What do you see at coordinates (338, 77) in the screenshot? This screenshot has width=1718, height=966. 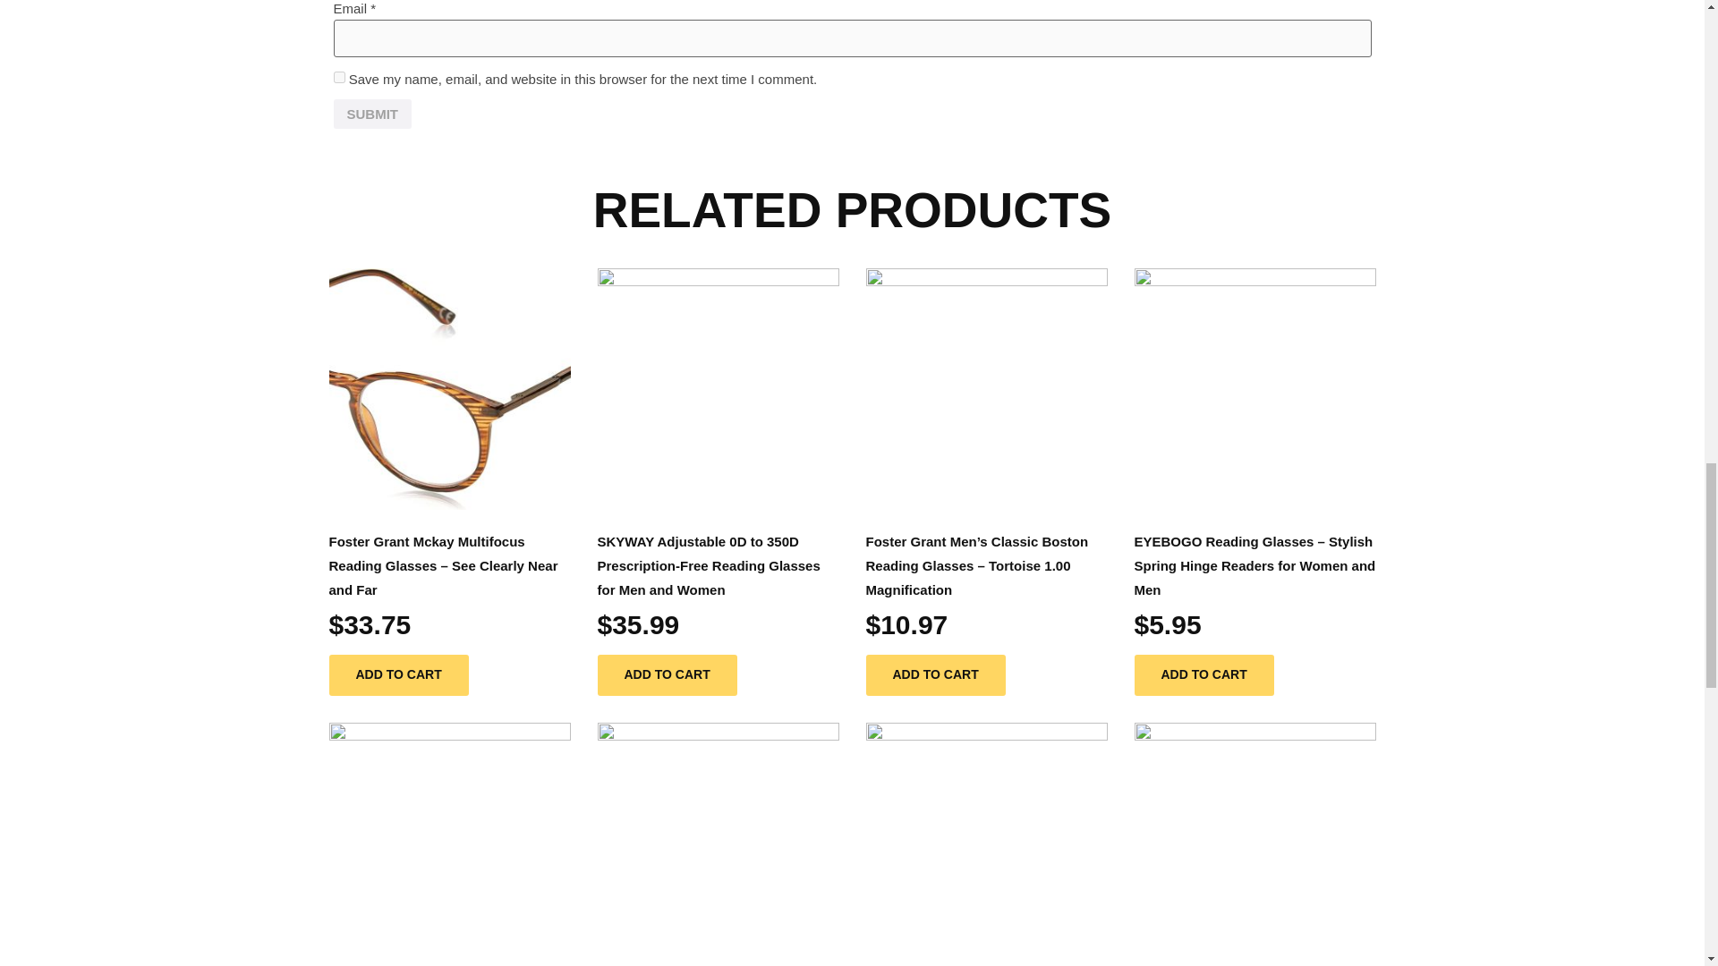 I see `yes` at bounding box center [338, 77].